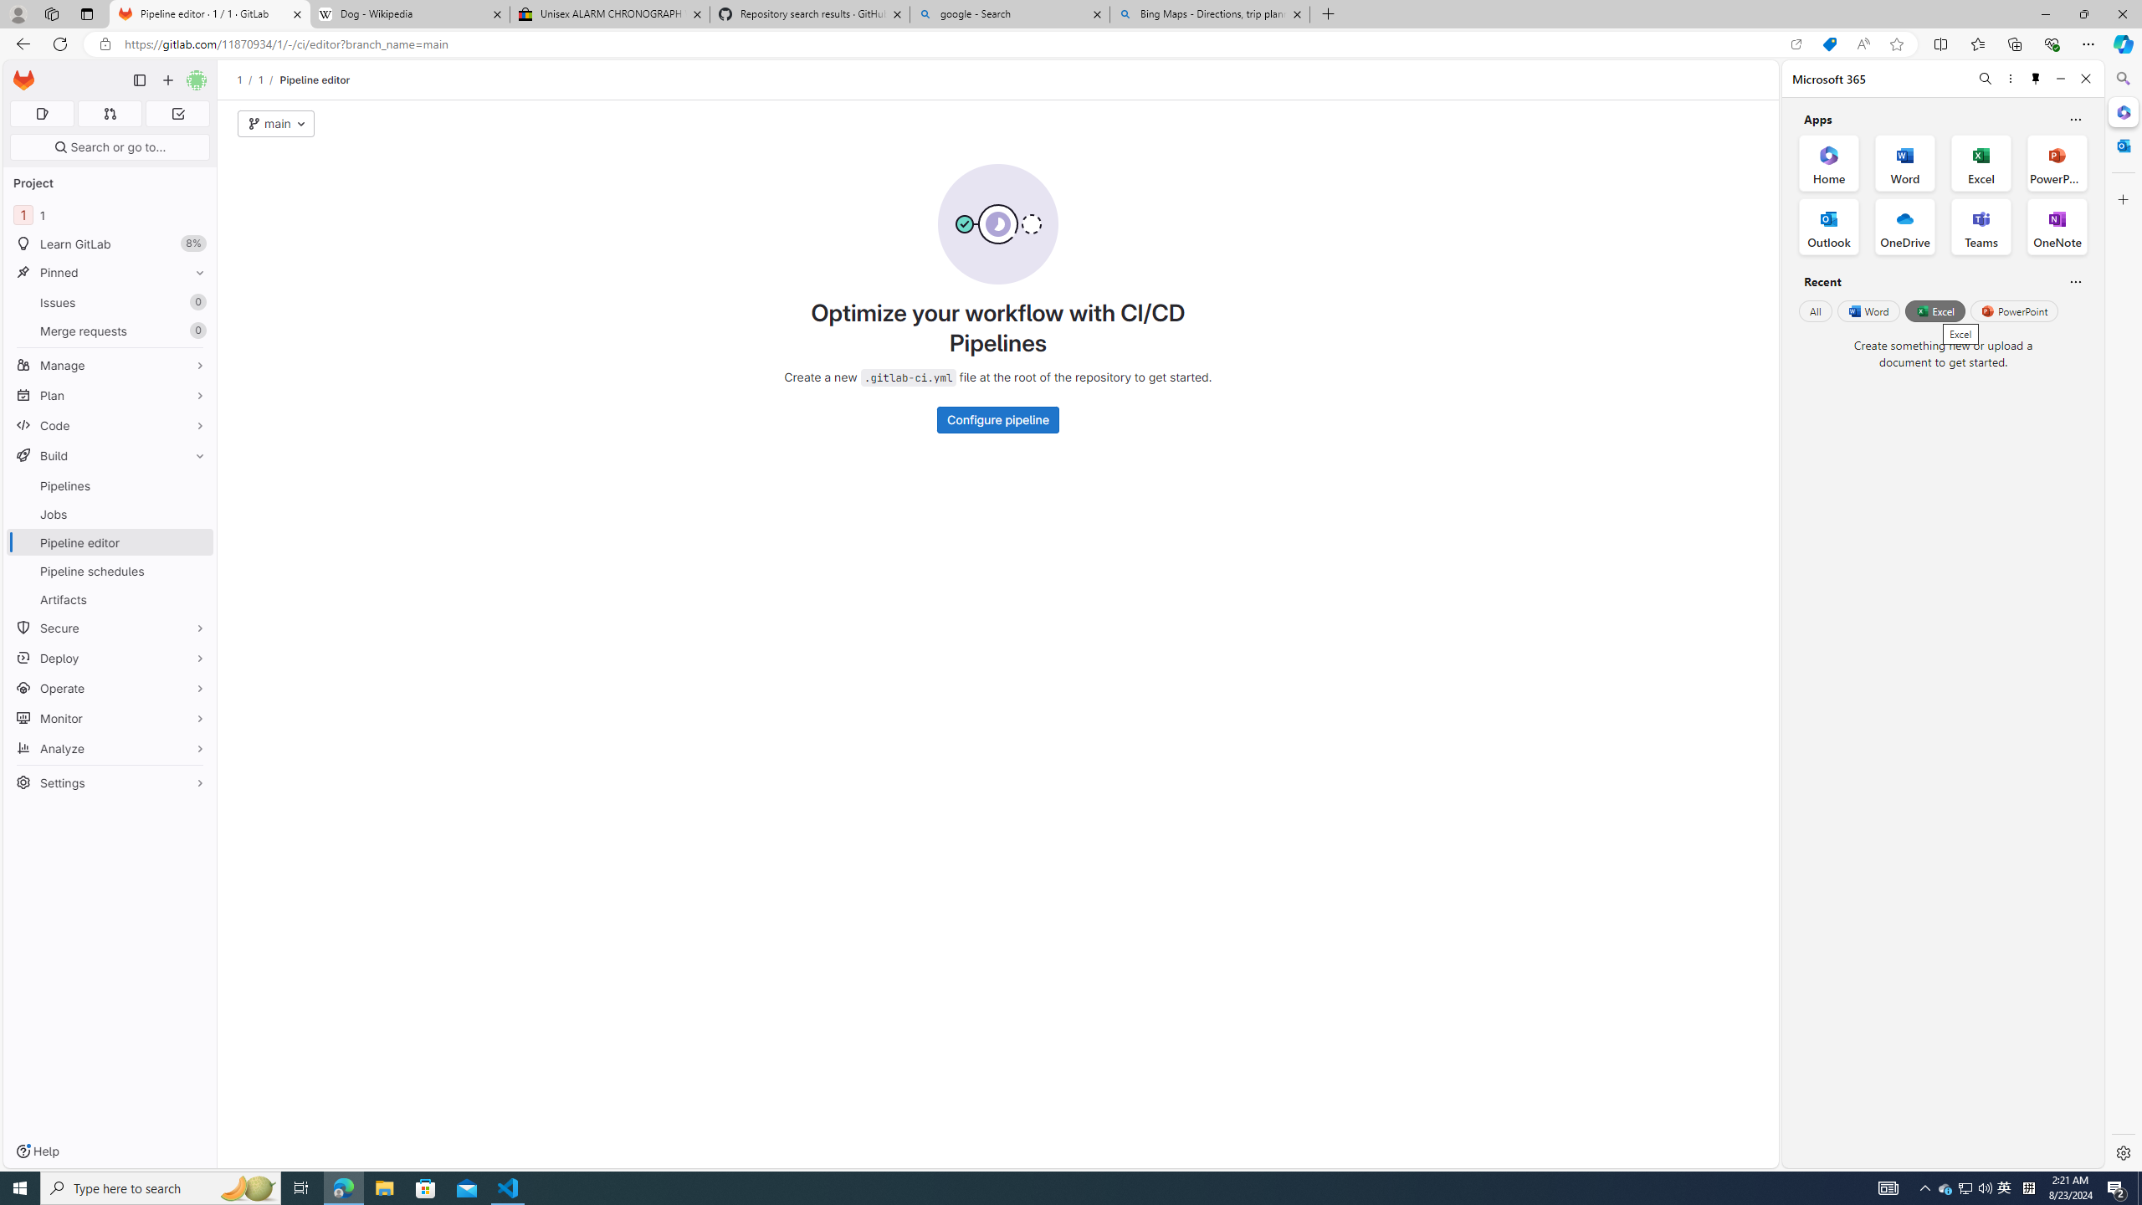 This screenshot has width=2142, height=1205. What do you see at coordinates (999, 420) in the screenshot?
I see `Configure pipeline` at bounding box center [999, 420].